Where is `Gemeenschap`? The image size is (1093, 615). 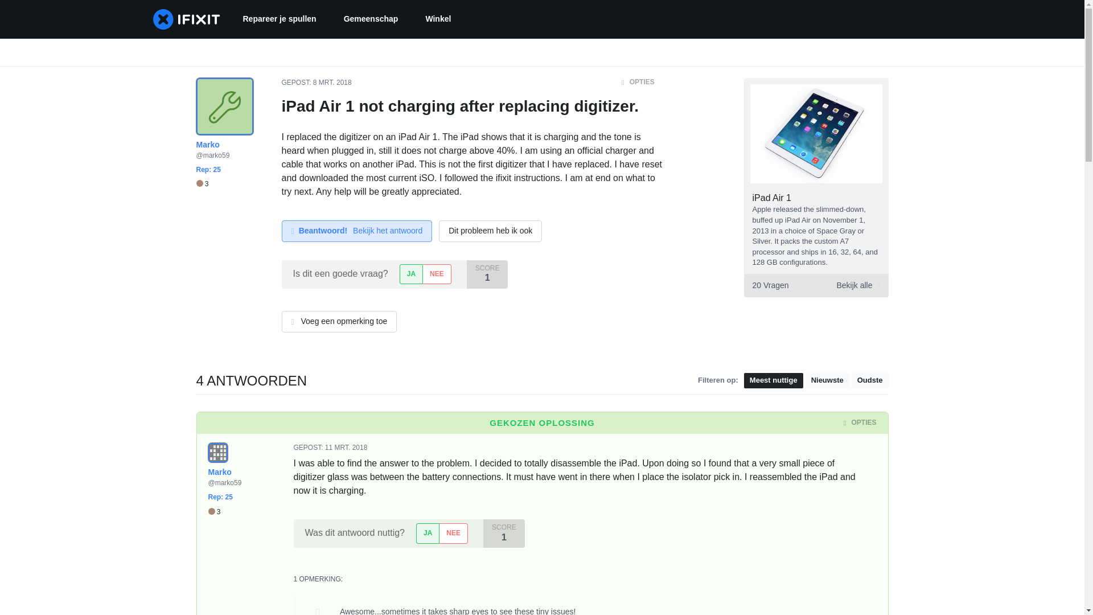
Gemeenschap is located at coordinates (371, 19).